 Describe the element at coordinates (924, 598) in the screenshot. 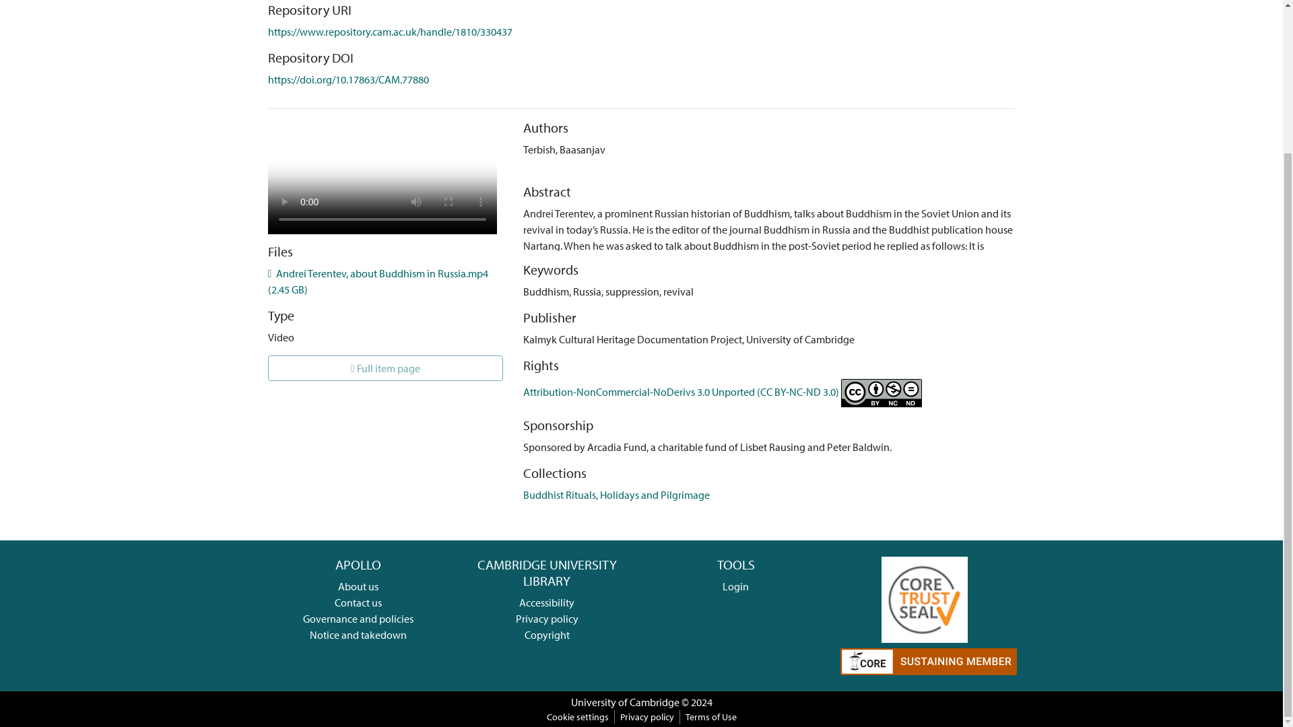

I see `Apollo CTS full application` at that location.